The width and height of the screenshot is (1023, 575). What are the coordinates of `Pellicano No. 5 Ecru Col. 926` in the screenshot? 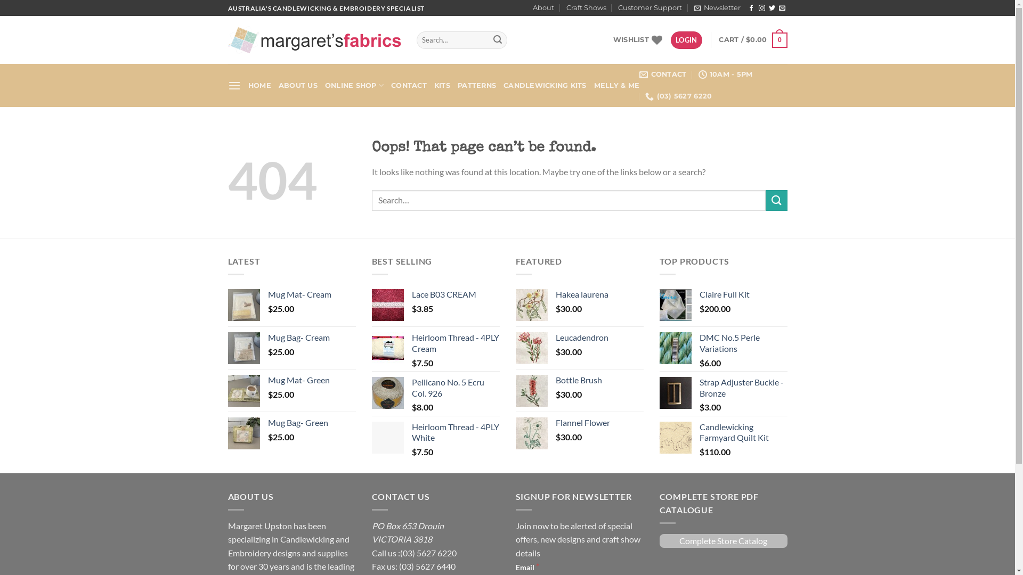 It's located at (455, 388).